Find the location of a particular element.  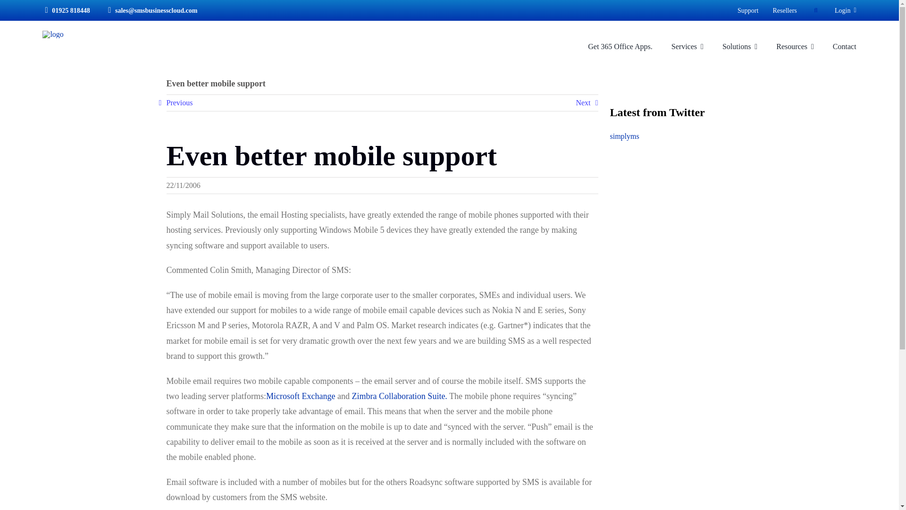

Resellers is located at coordinates (784, 10).